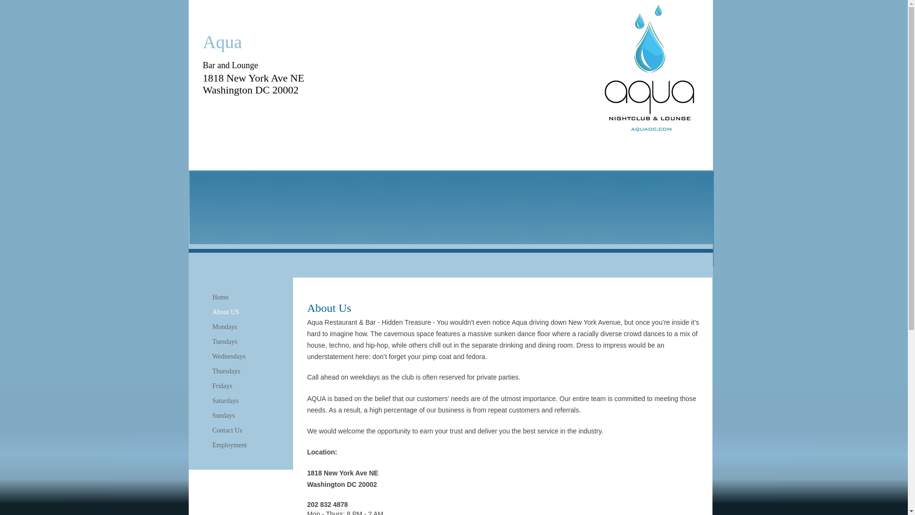  I want to click on Mondays, so click(225, 327).